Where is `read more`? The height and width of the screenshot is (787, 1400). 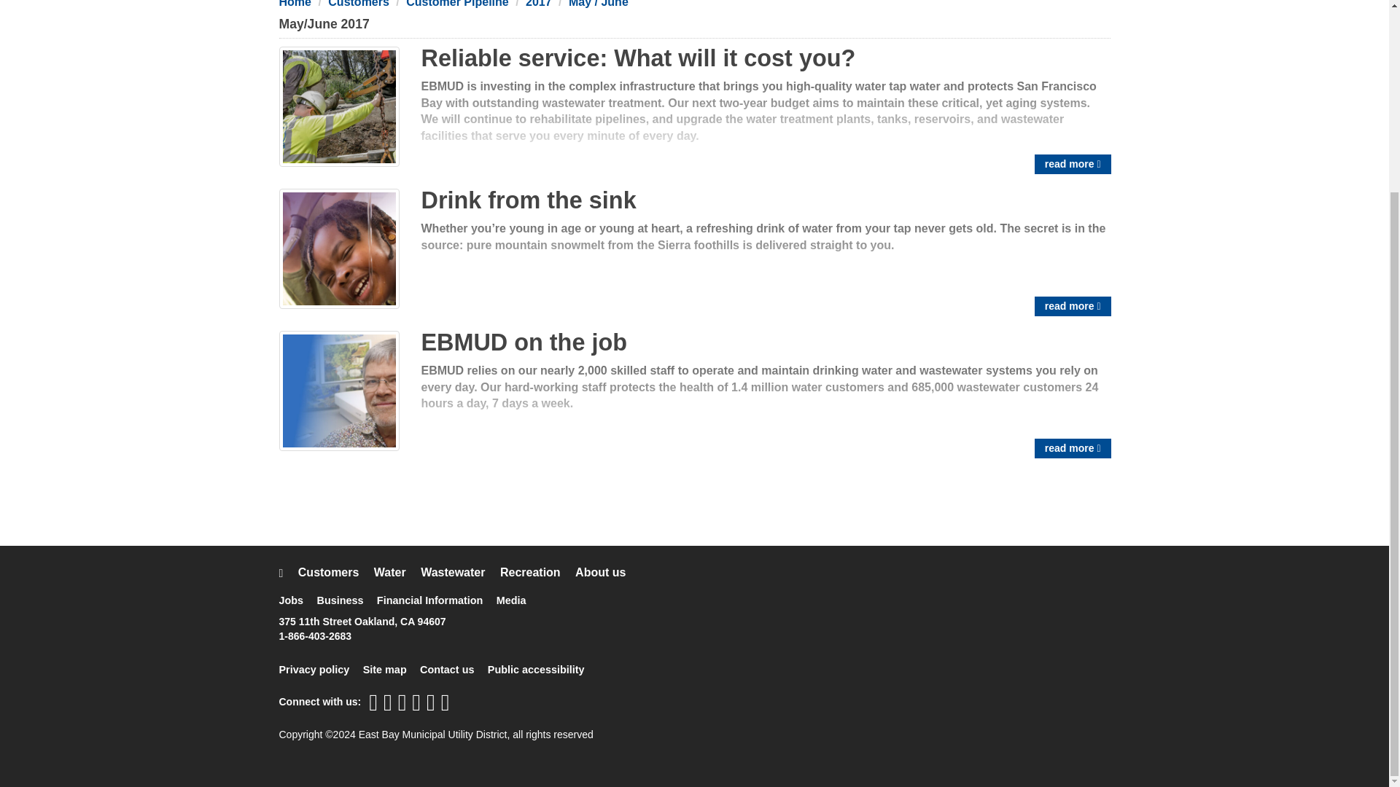
read more is located at coordinates (1073, 163).